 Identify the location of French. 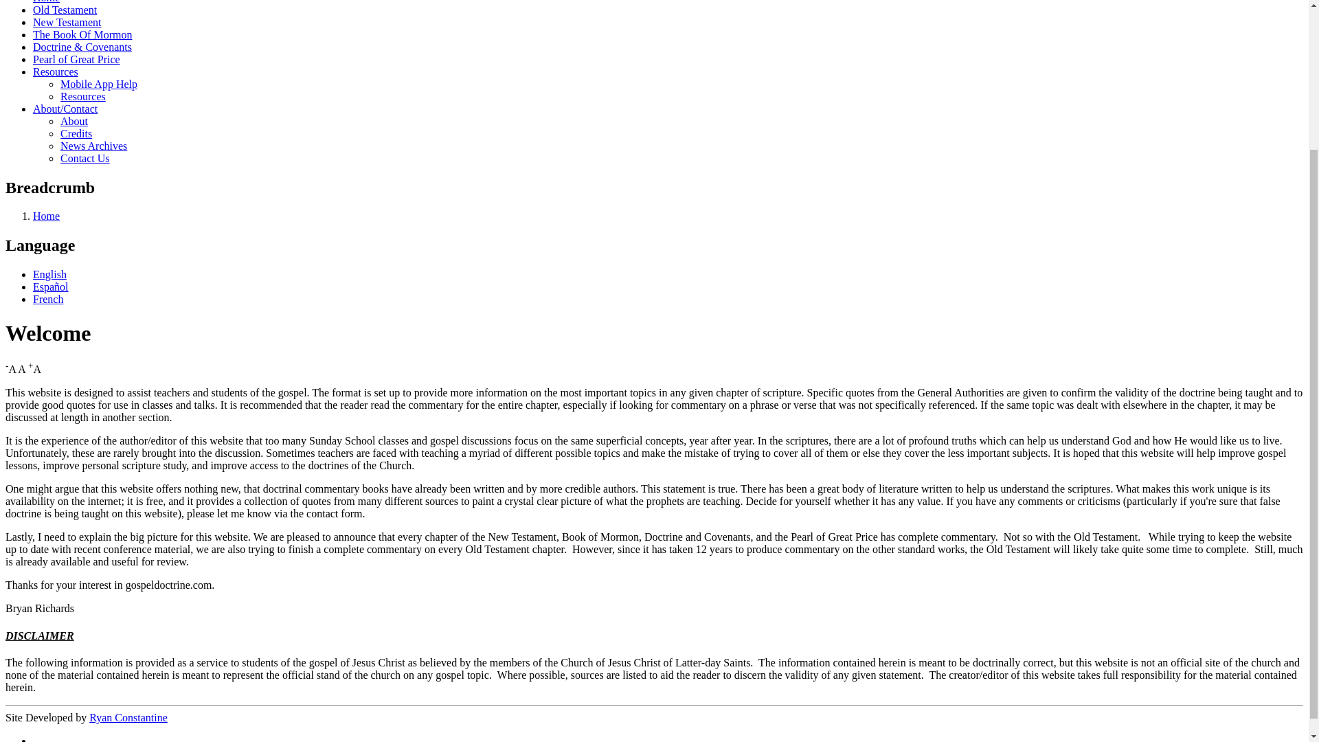
(48, 298).